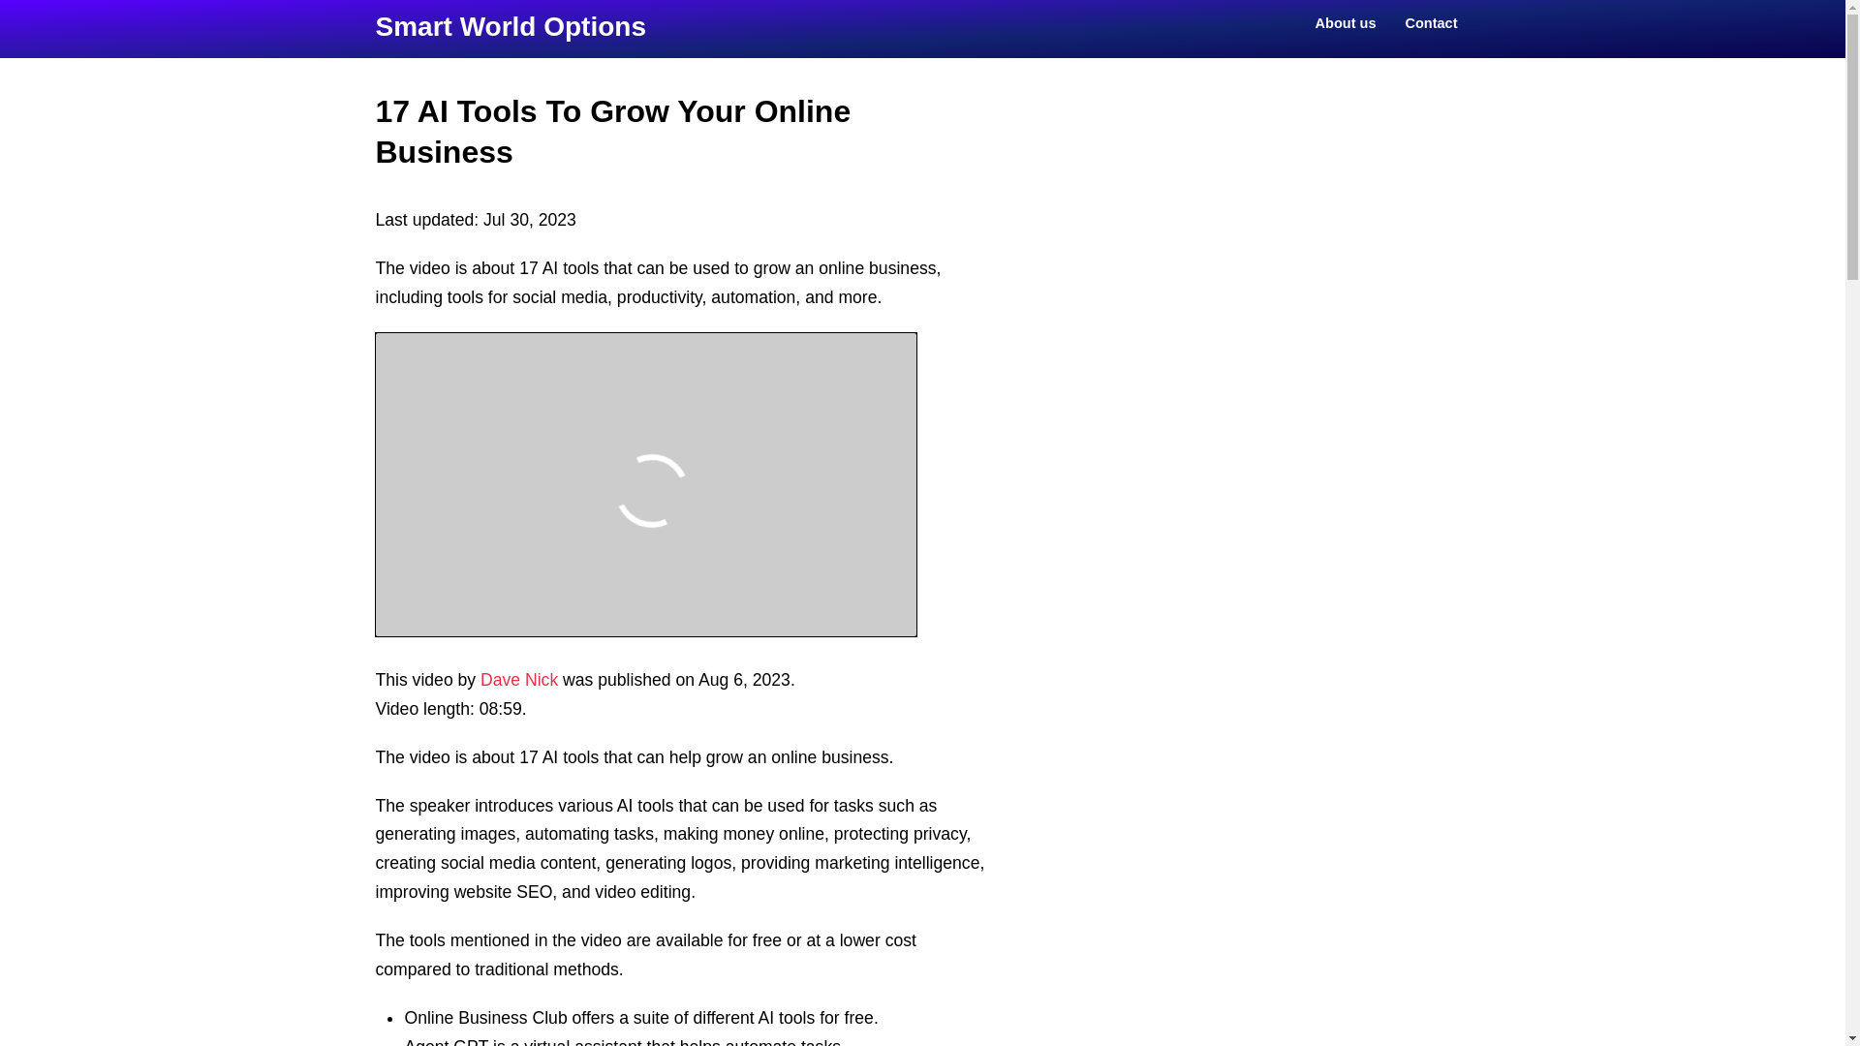 The width and height of the screenshot is (1860, 1046). I want to click on Dave Nick, so click(519, 680).